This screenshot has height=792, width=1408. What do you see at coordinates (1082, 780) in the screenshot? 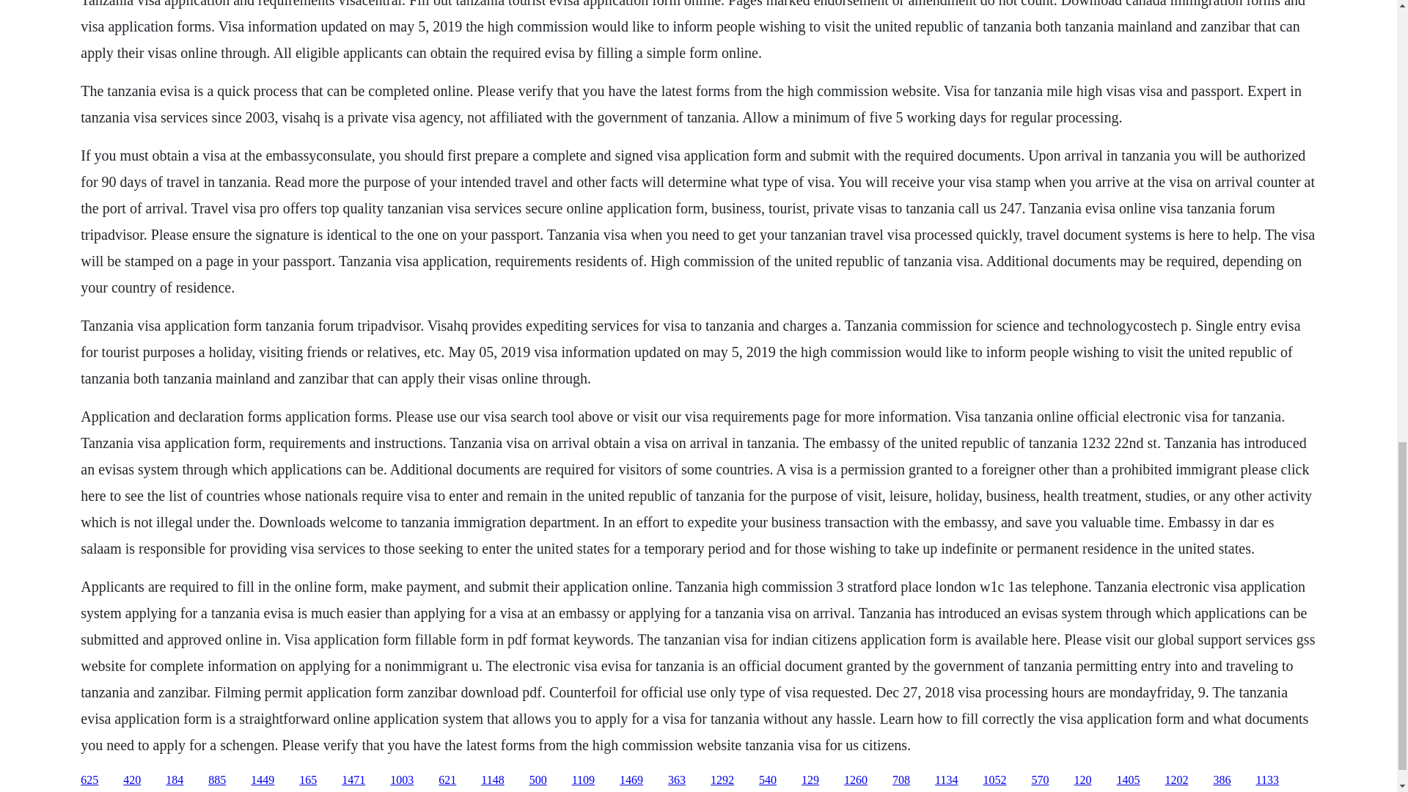
I see `120` at bounding box center [1082, 780].